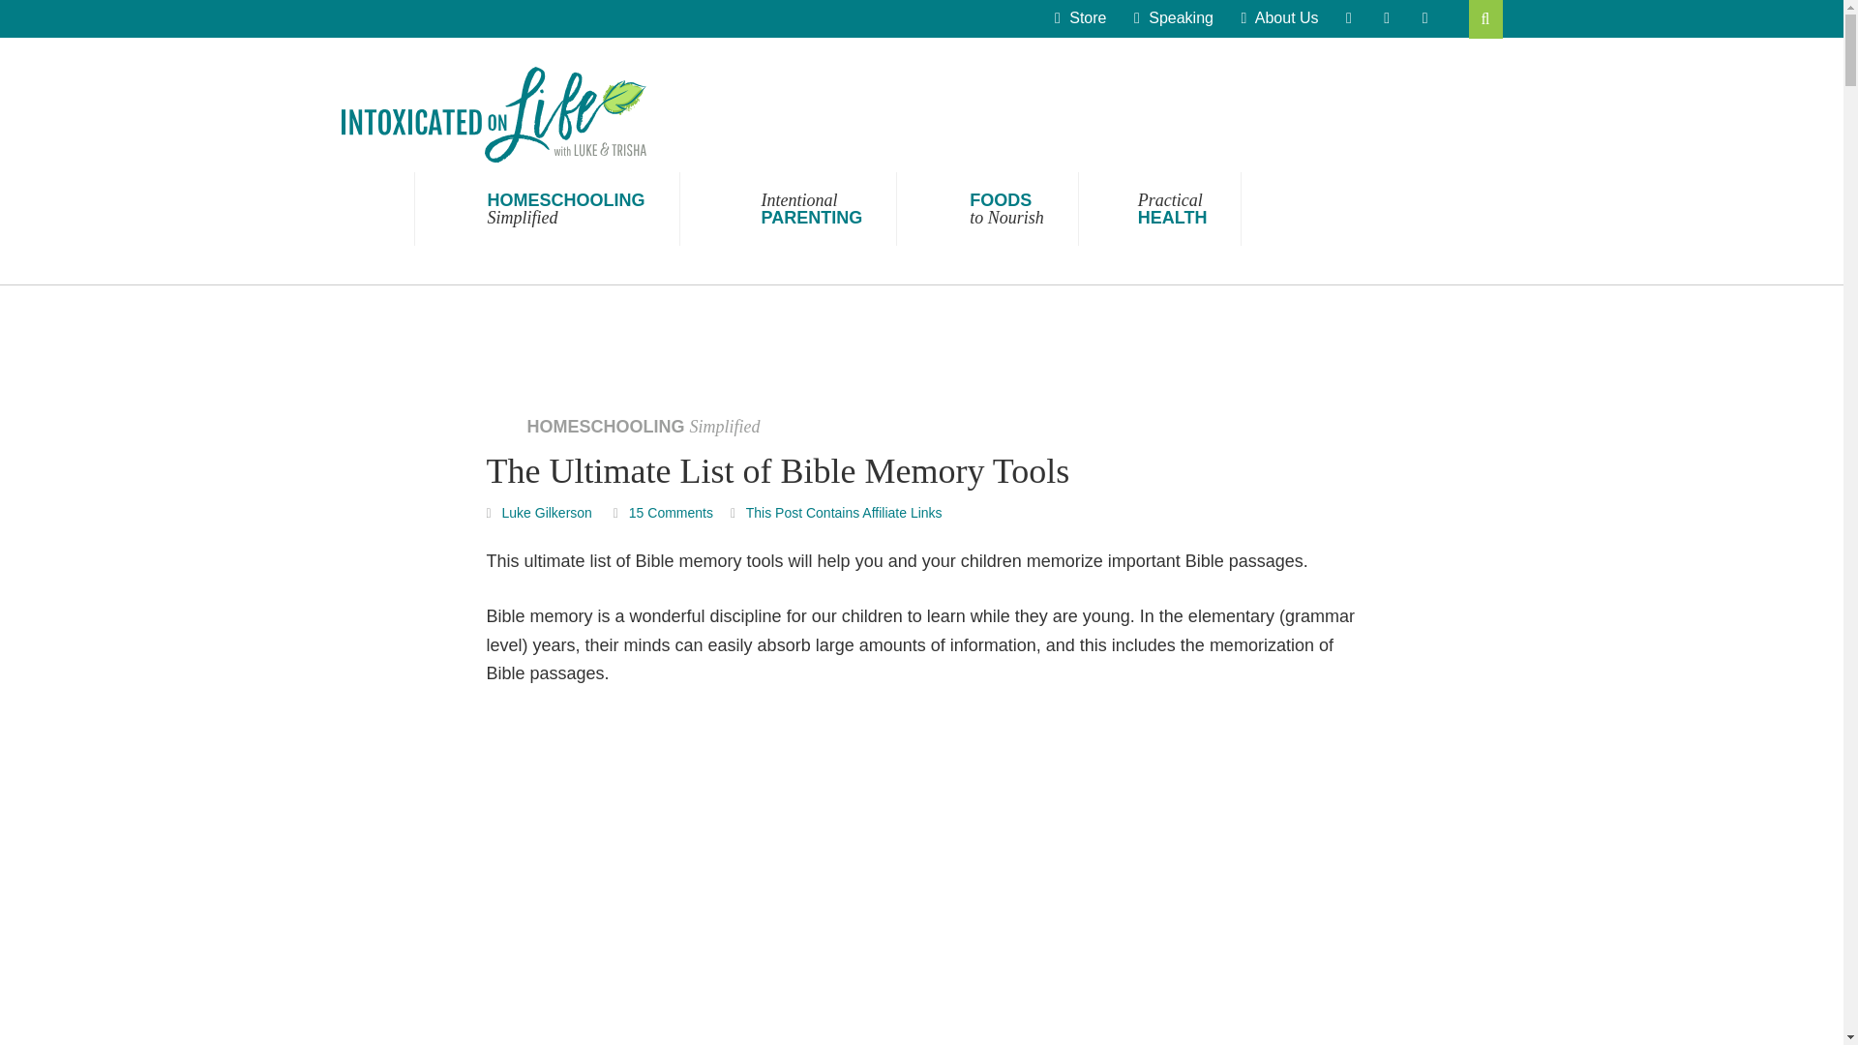 Image resolution: width=1858 pixels, height=1045 pixels. Describe the element at coordinates (492, 114) in the screenshot. I see `Intoxicated On Life` at that location.